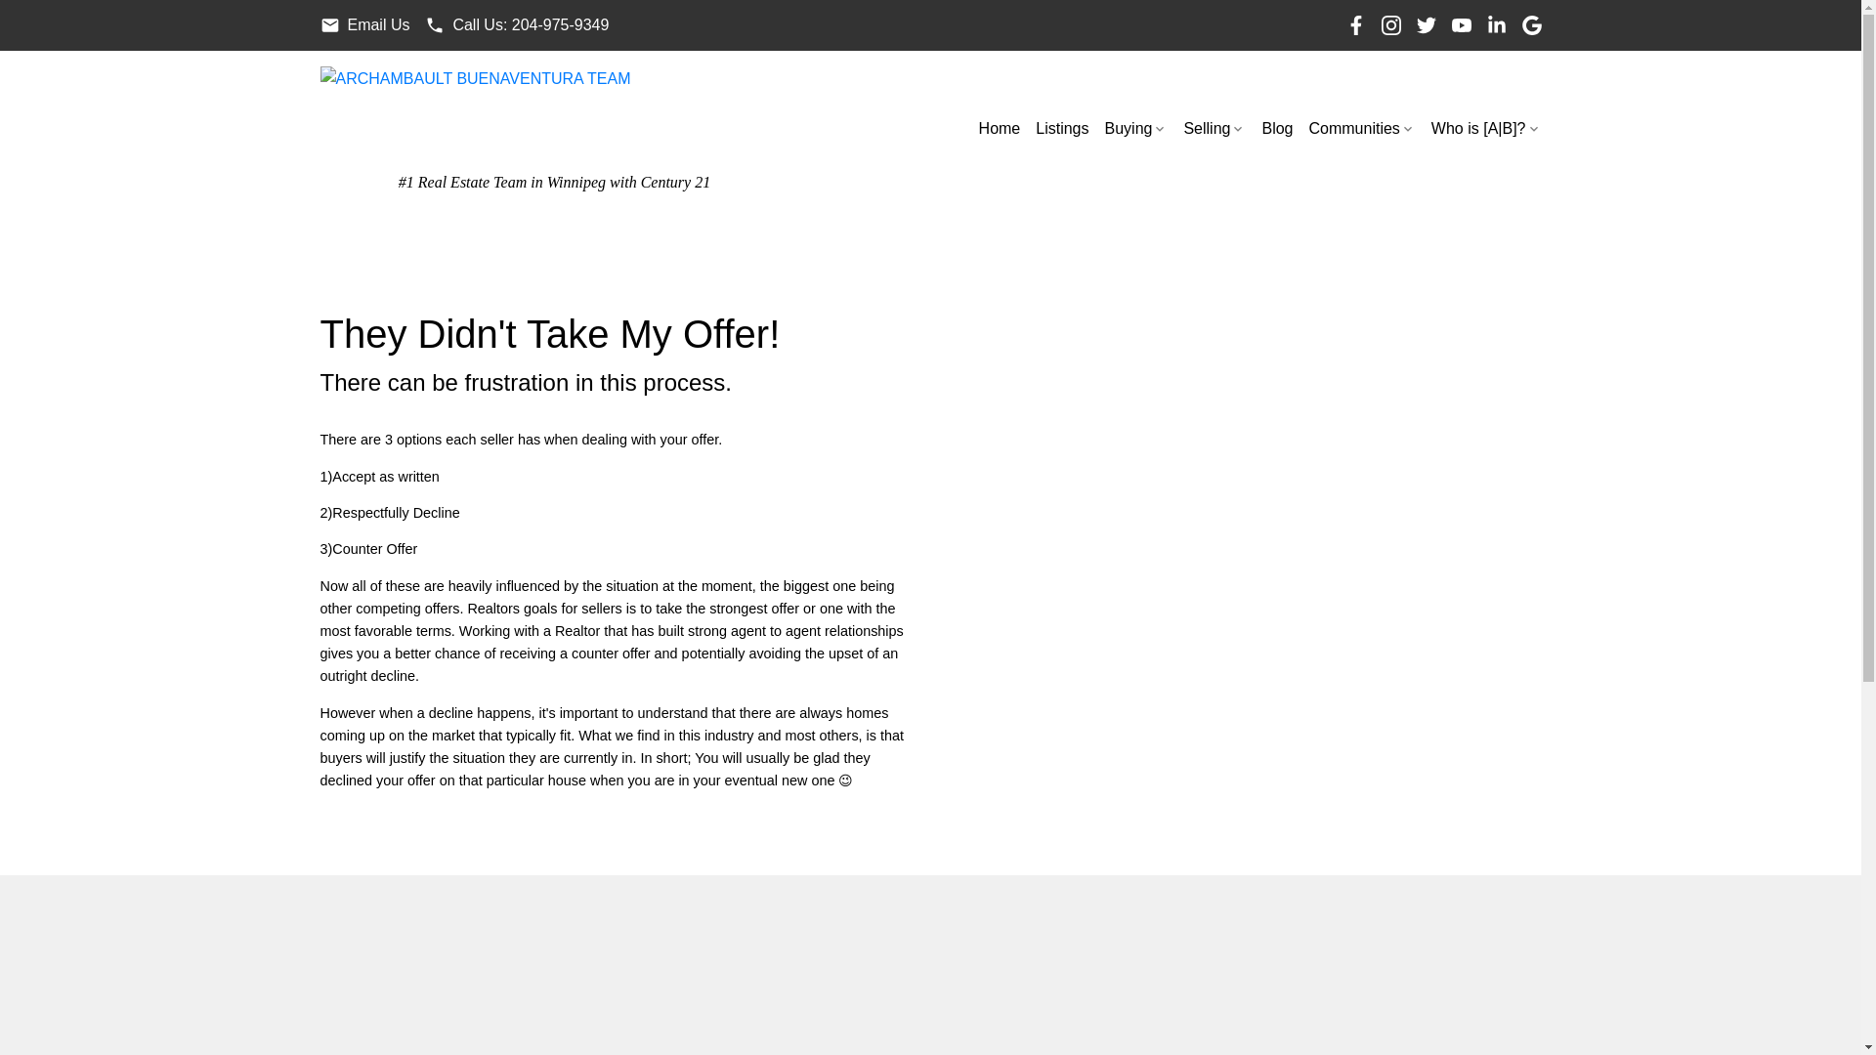 The height and width of the screenshot is (1055, 1876). I want to click on Listings, so click(1061, 129).